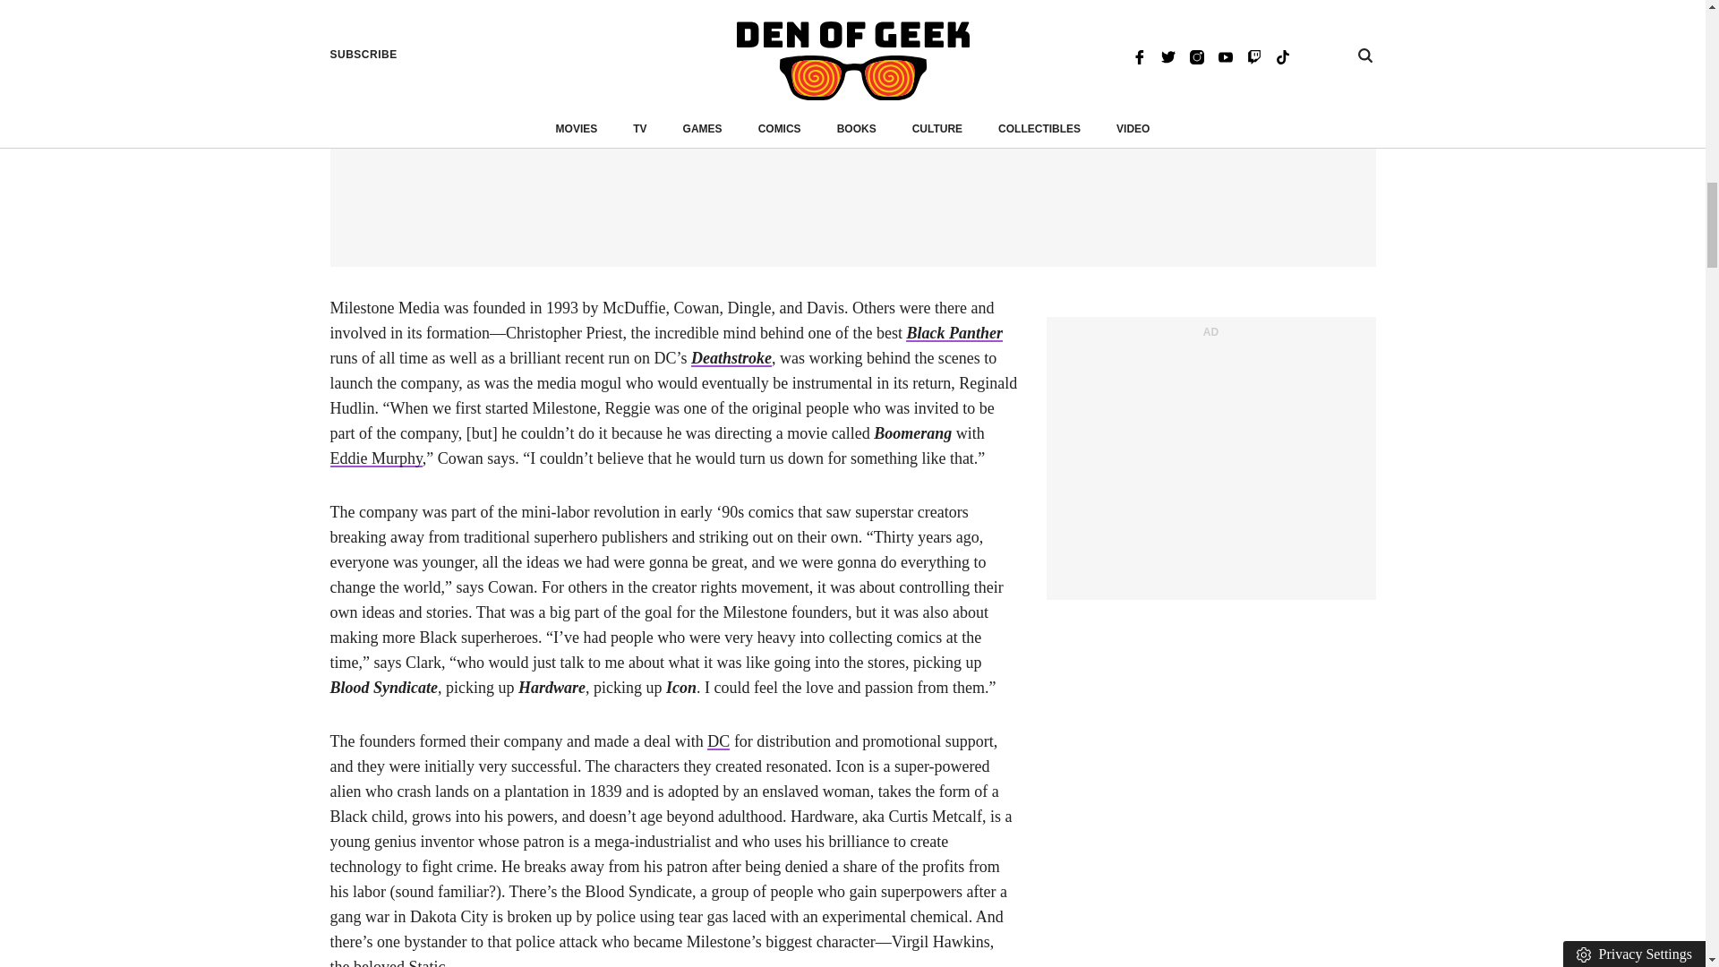  Describe the element at coordinates (375, 458) in the screenshot. I see `Eddie Murphy` at that location.